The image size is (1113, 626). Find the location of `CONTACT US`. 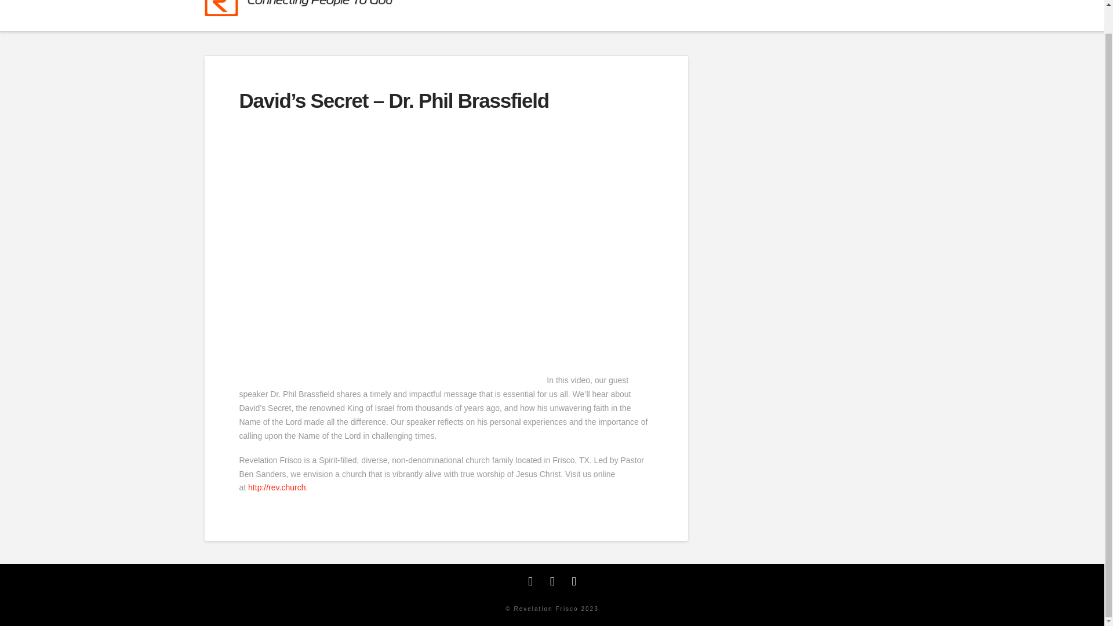

CONTACT US is located at coordinates (860, 16).